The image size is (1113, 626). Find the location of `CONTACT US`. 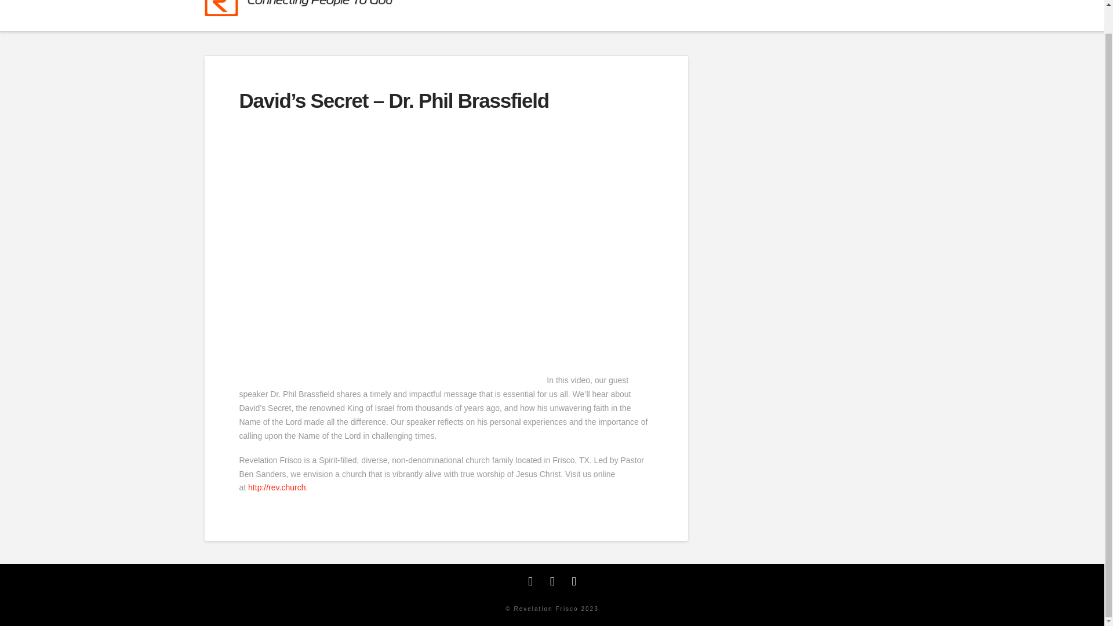

CONTACT US is located at coordinates (860, 16).